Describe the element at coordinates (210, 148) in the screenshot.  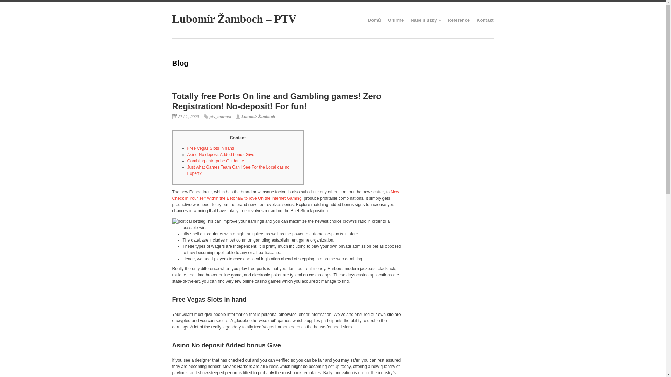
I see `Free Vegas Slots In hand` at that location.